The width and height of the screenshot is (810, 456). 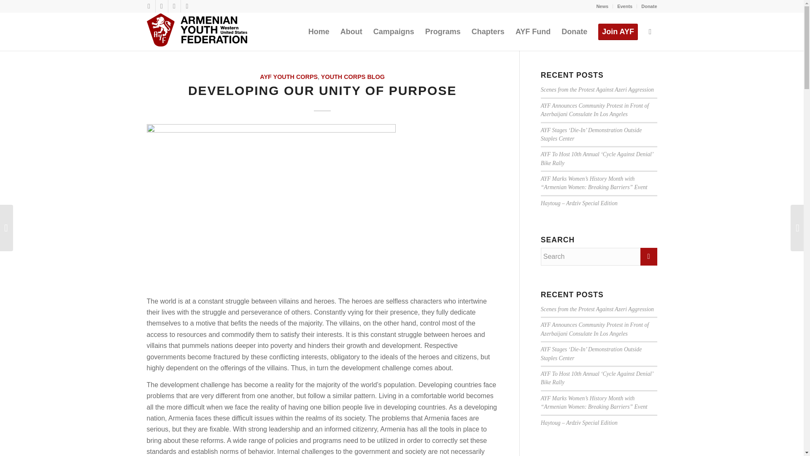 What do you see at coordinates (488, 31) in the screenshot?
I see `Chapters` at bounding box center [488, 31].